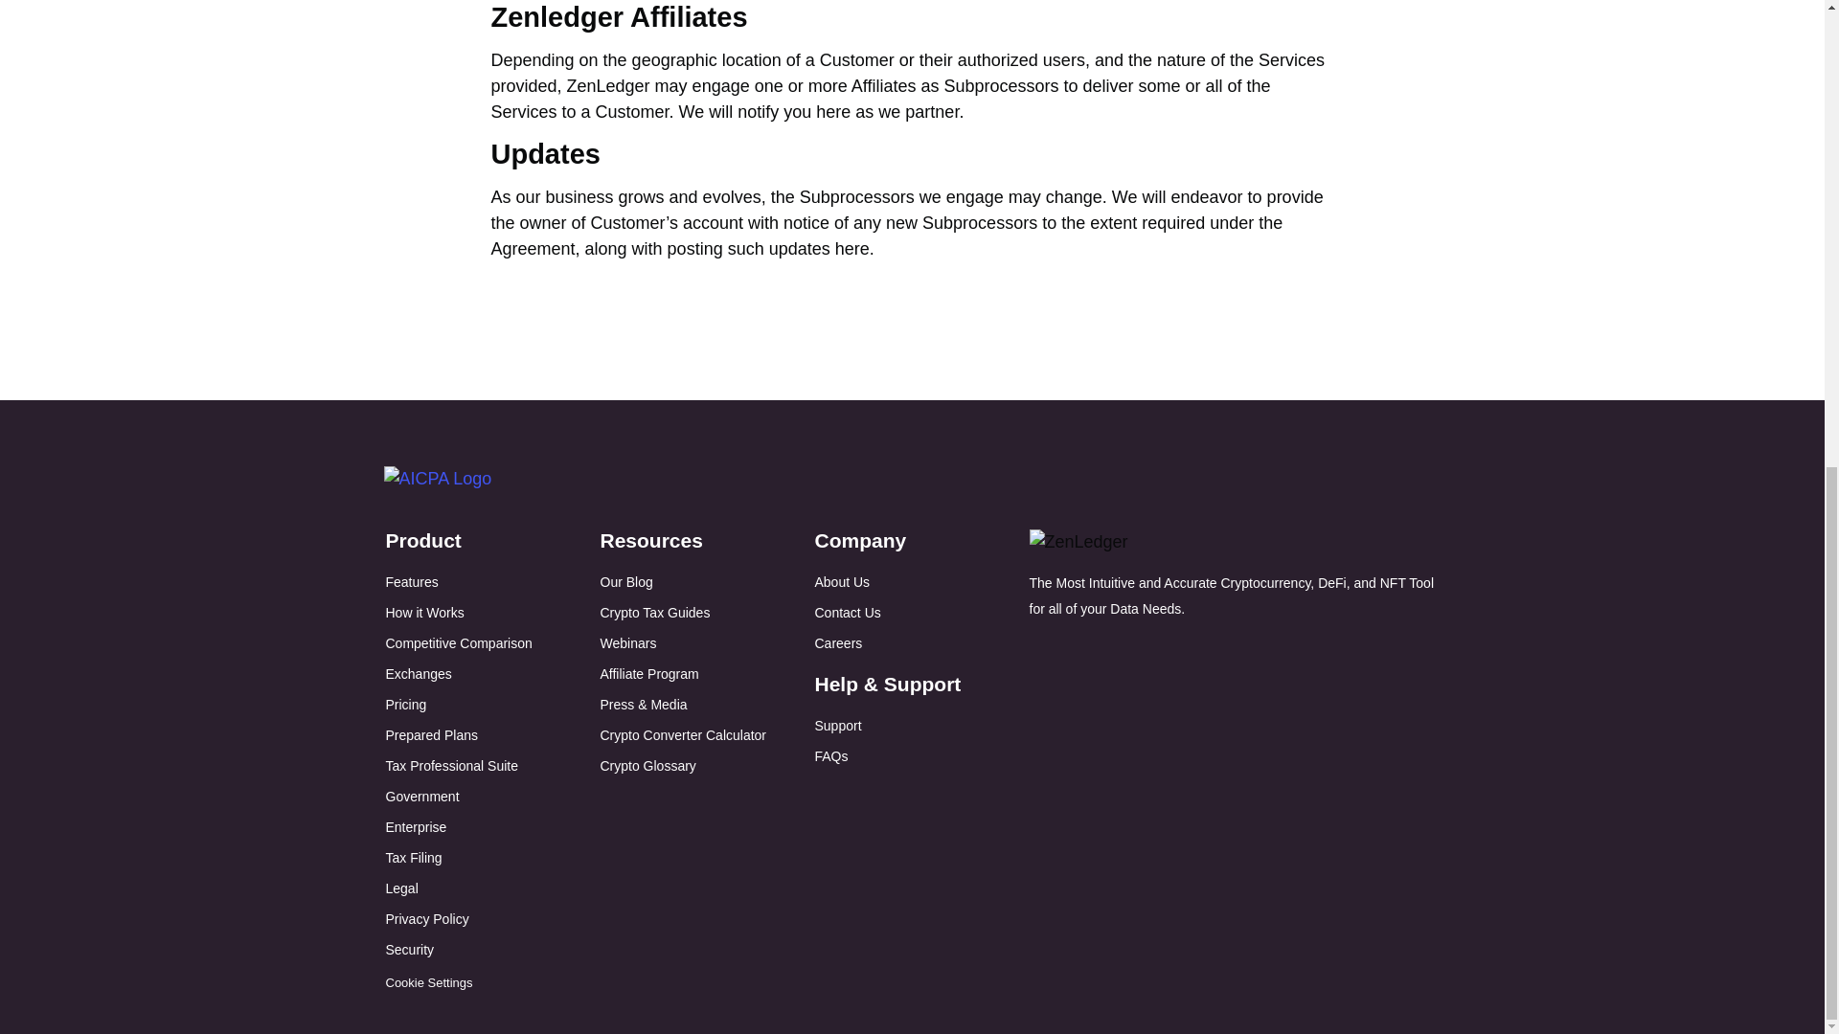 Image resolution: width=1839 pixels, height=1034 pixels. I want to click on Tax Filing, so click(412, 857).